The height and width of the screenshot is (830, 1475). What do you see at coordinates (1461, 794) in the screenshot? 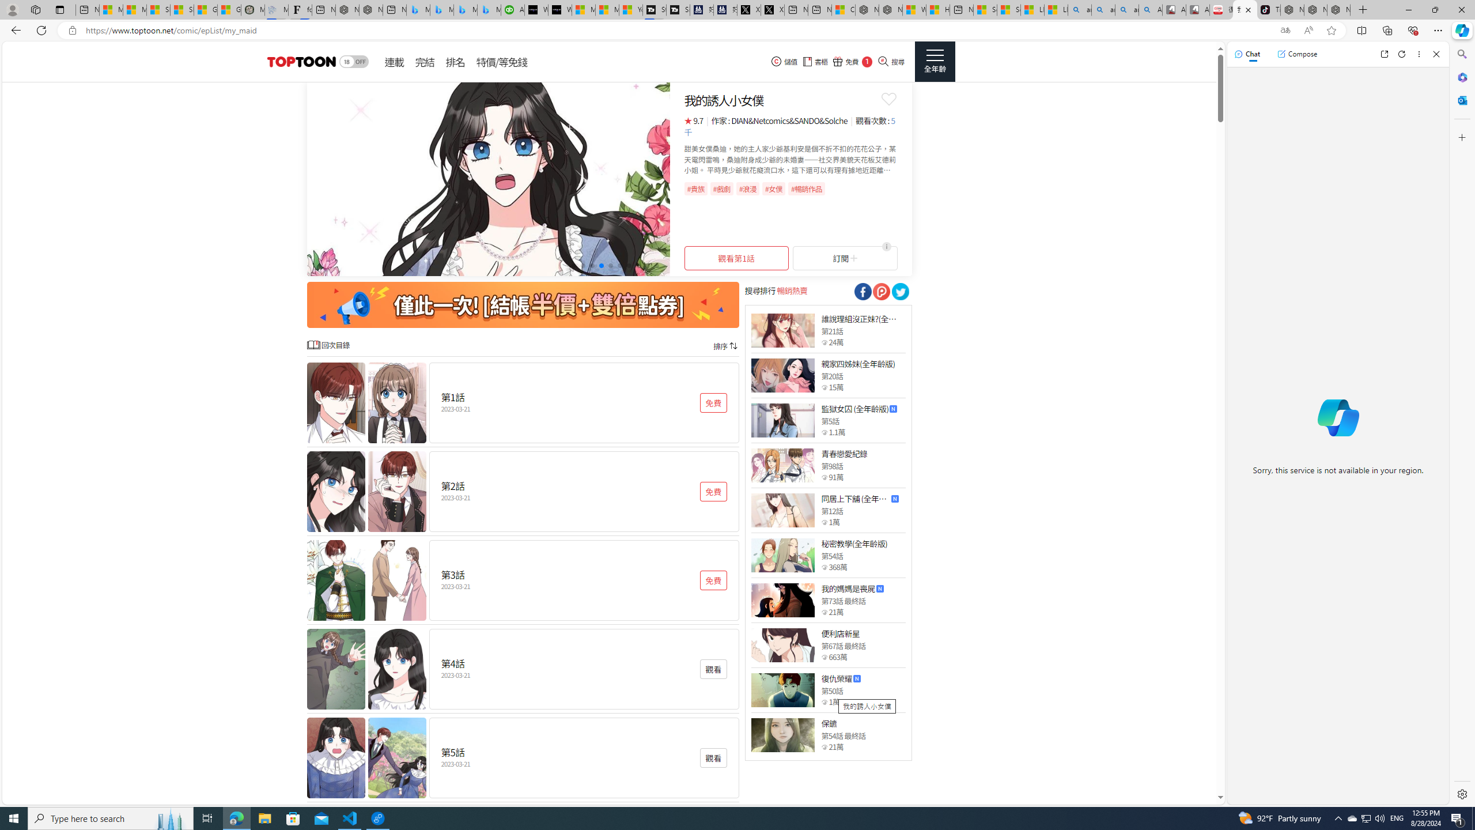
I see `Settings` at bounding box center [1461, 794].